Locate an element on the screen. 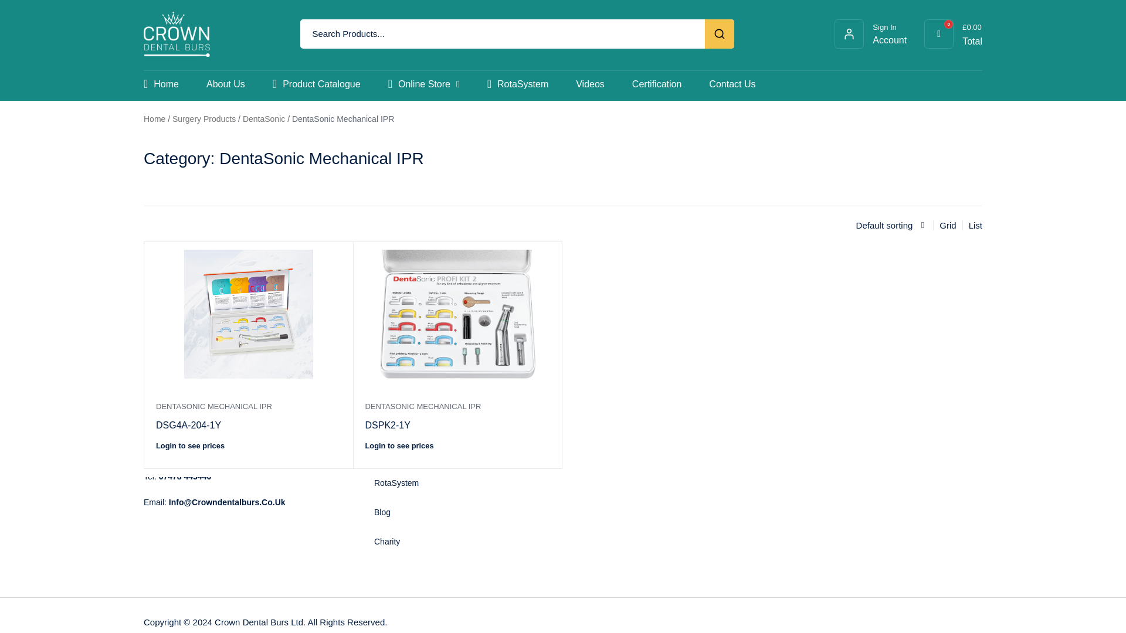 This screenshot has height=633, width=1126. logo is located at coordinates (177, 34).